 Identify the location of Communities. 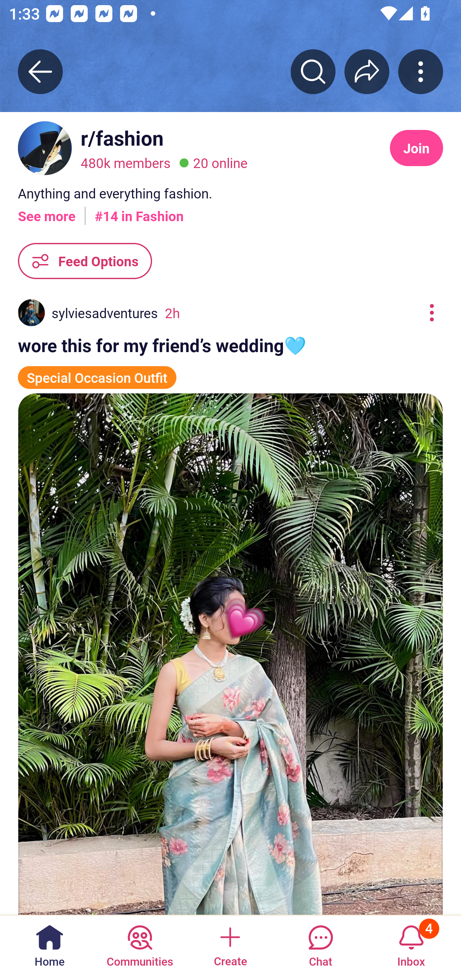
(140, 944).